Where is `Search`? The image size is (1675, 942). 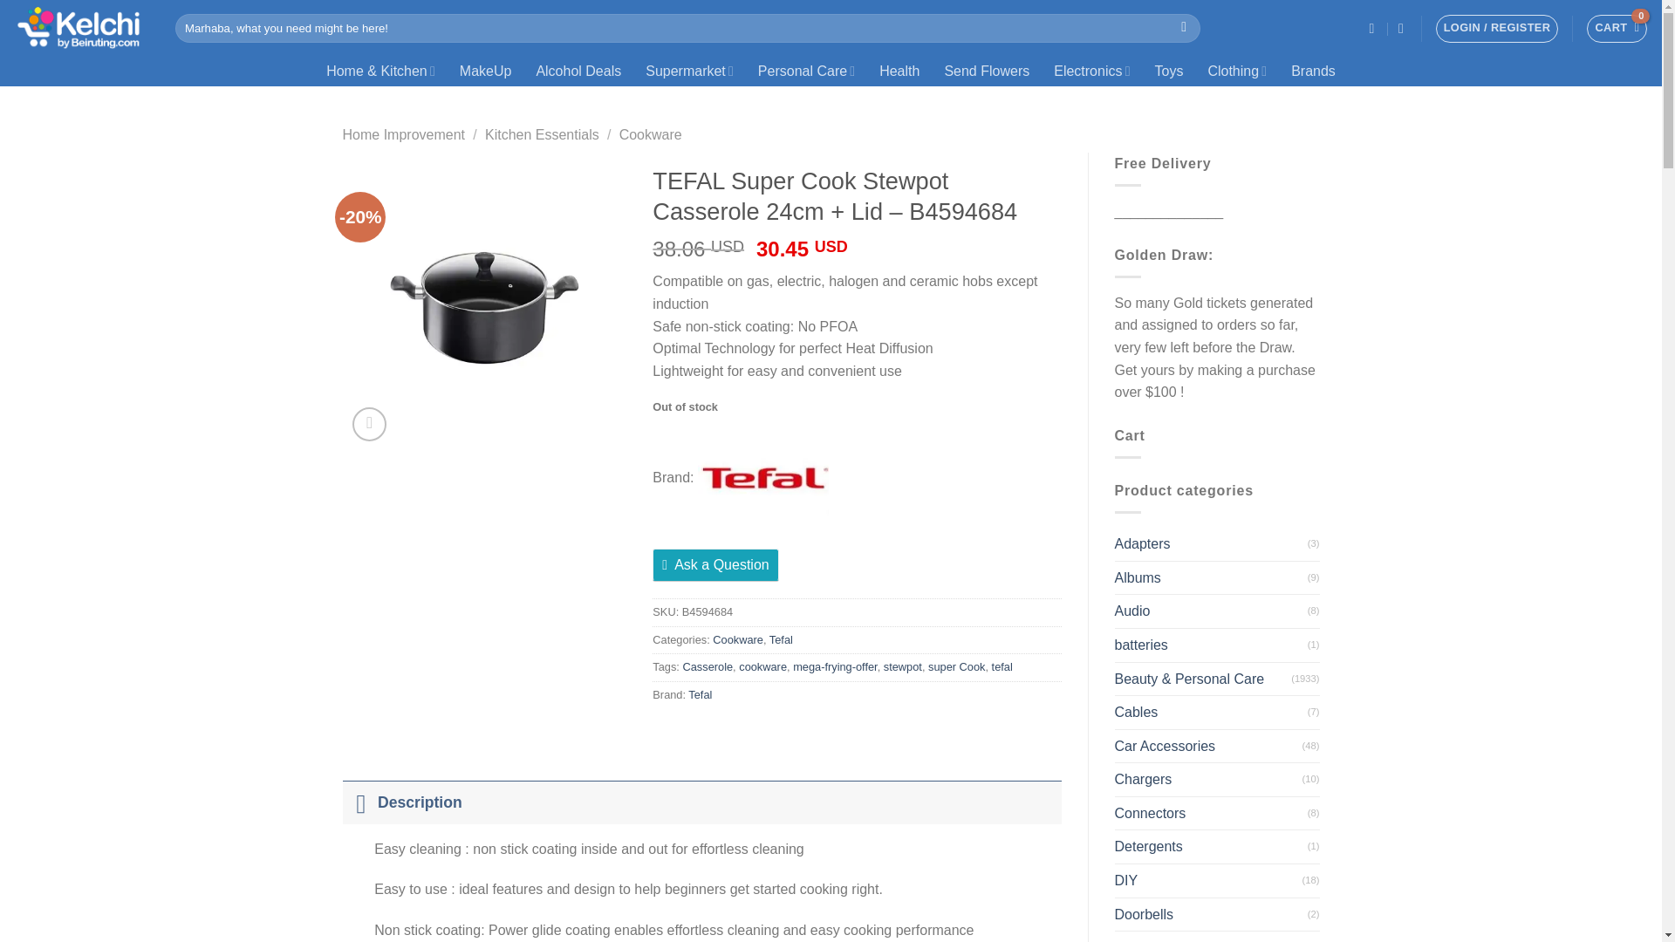 Search is located at coordinates (1184, 28).